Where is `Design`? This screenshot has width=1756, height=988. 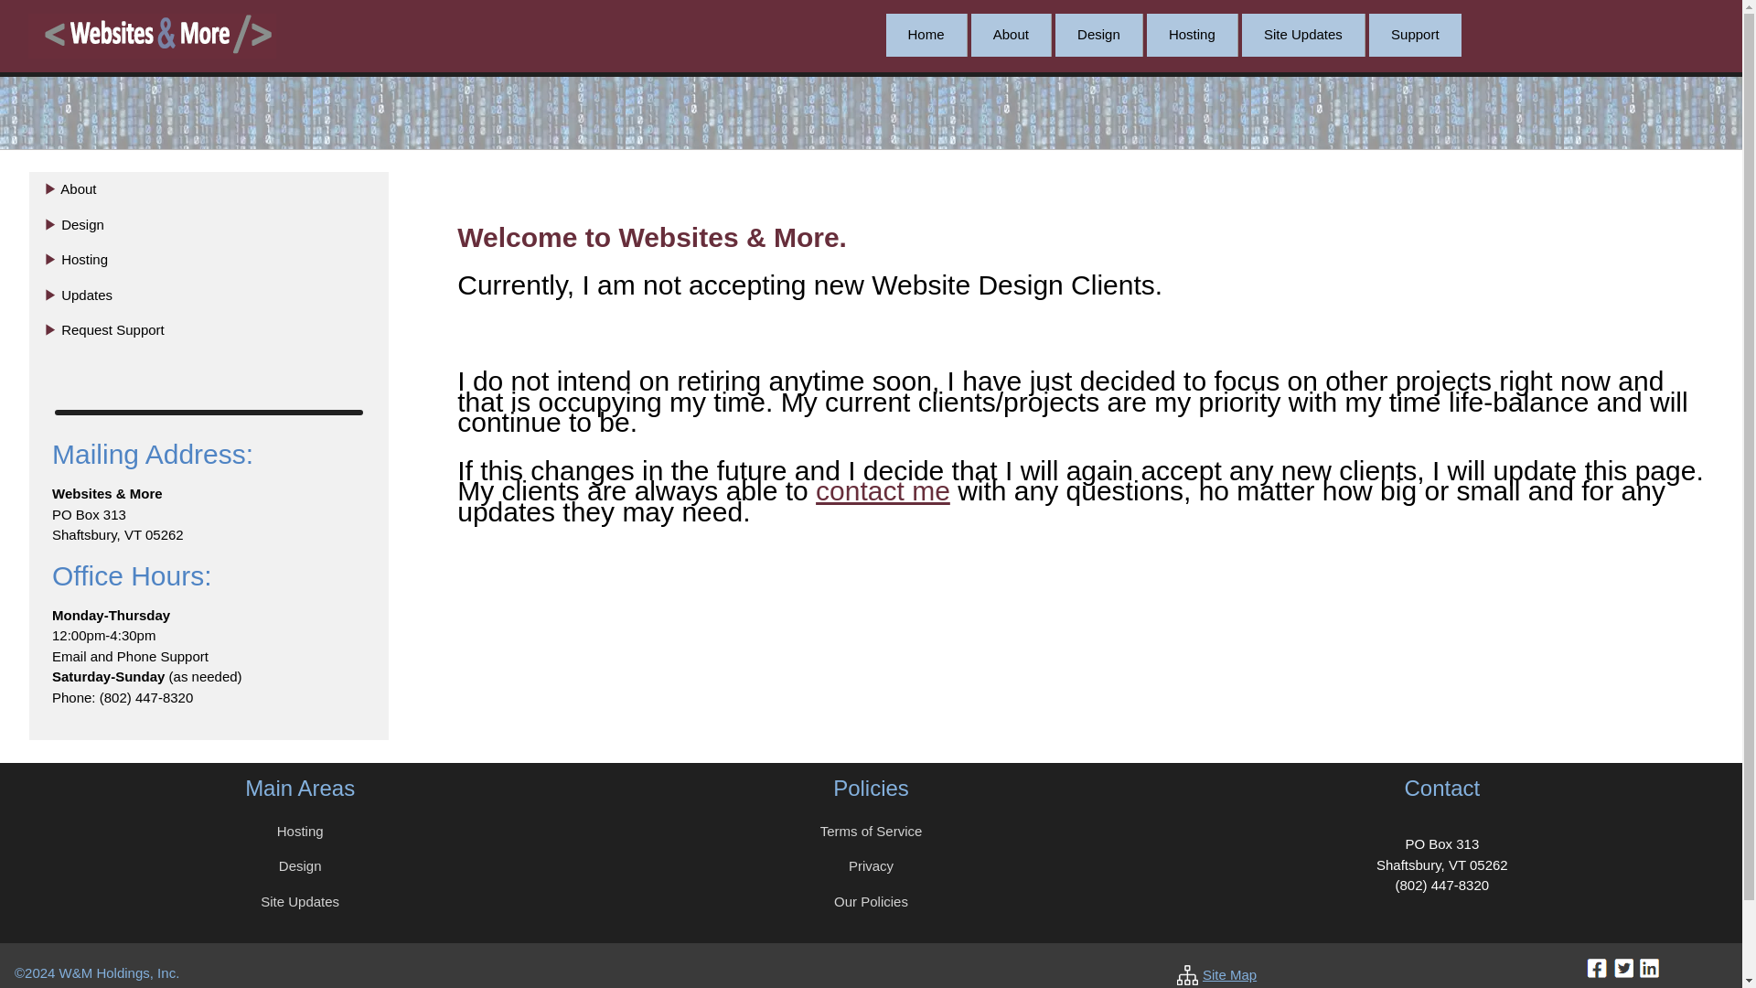 Design is located at coordinates (1098, 35).